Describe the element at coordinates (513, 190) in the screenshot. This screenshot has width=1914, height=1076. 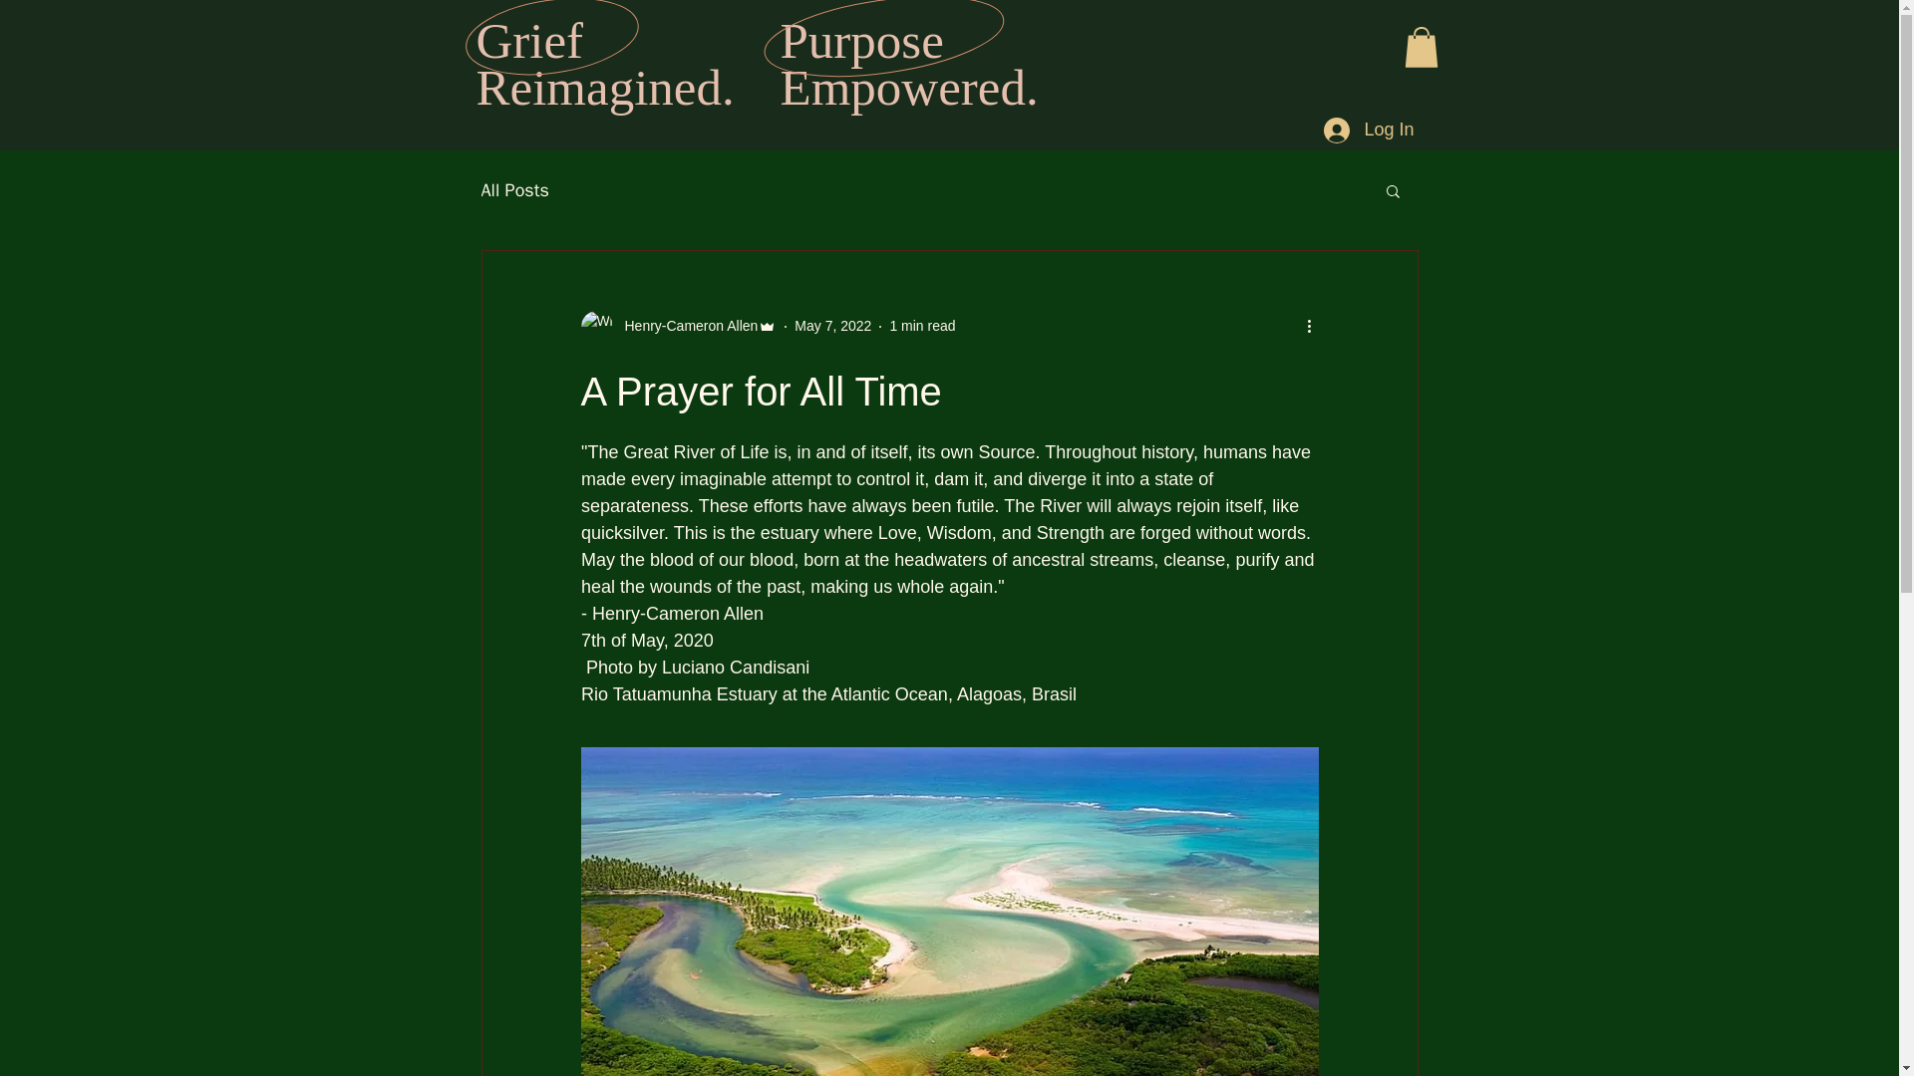
I see `All Posts` at that location.